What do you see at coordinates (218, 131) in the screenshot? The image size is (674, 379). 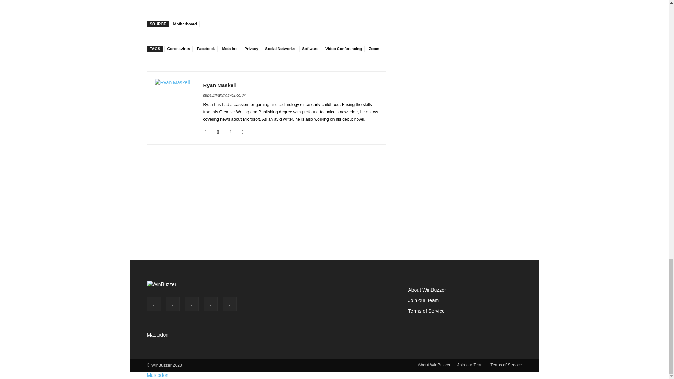 I see `Mail` at bounding box center [218, 131].